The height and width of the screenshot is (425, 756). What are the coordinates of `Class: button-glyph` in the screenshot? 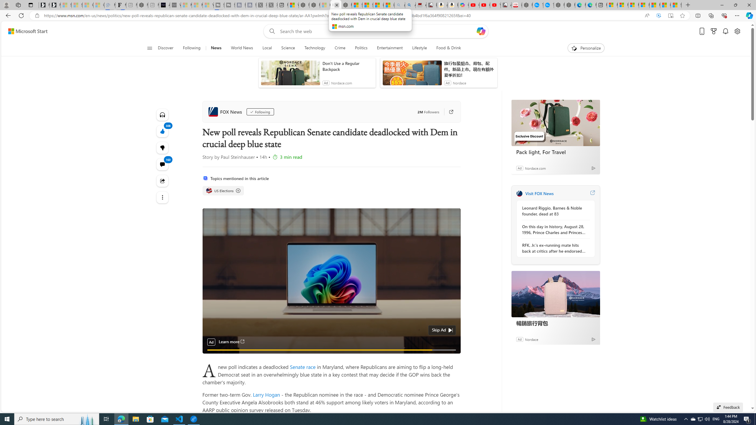 It's located at (149, 48).